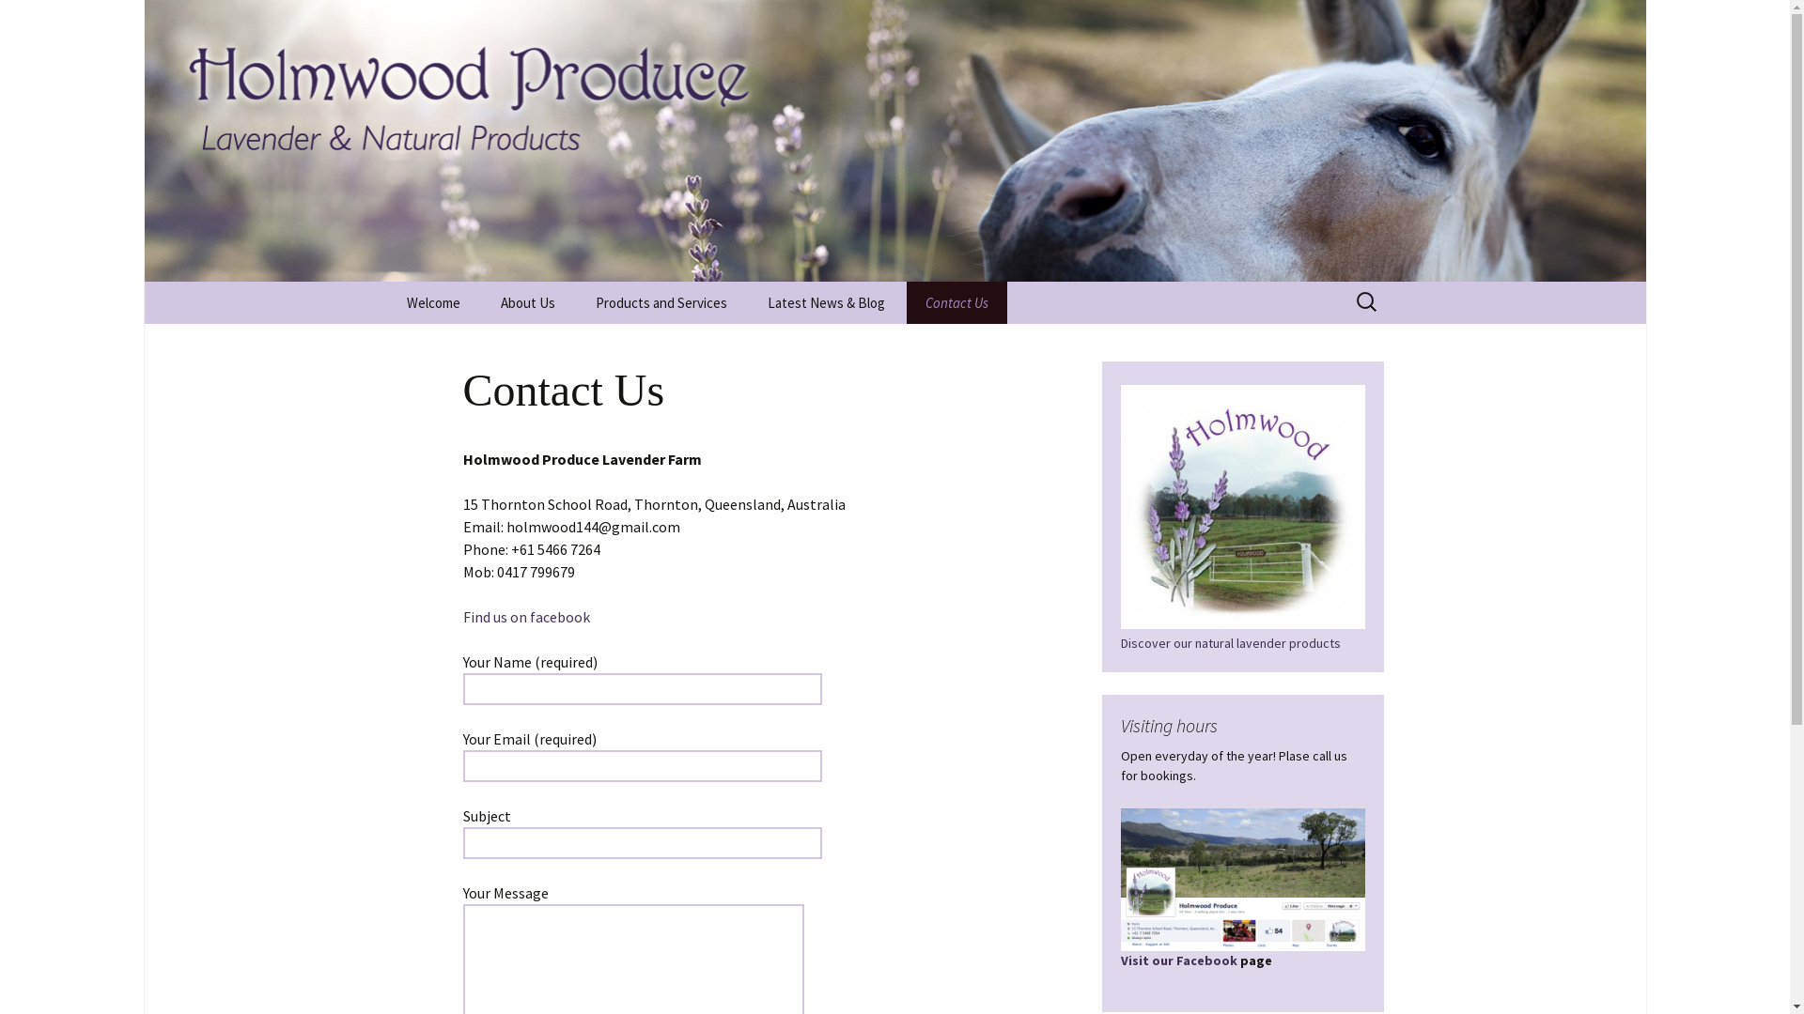 The image size is (1804, 1014). I want to click on Latest News & Blog, so click(825, 302).